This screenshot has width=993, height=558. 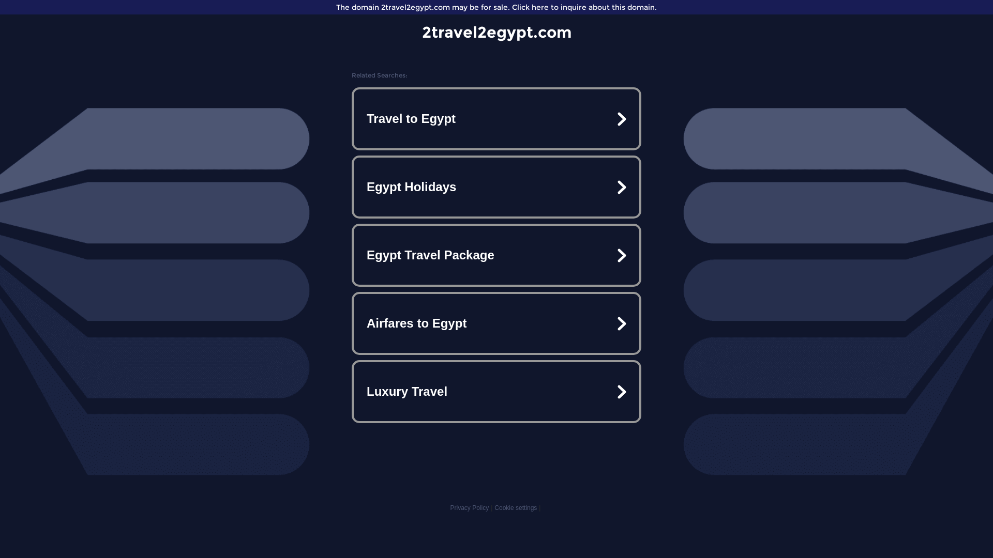 I want to click on Cookie settings, so click(x=516, y=508).